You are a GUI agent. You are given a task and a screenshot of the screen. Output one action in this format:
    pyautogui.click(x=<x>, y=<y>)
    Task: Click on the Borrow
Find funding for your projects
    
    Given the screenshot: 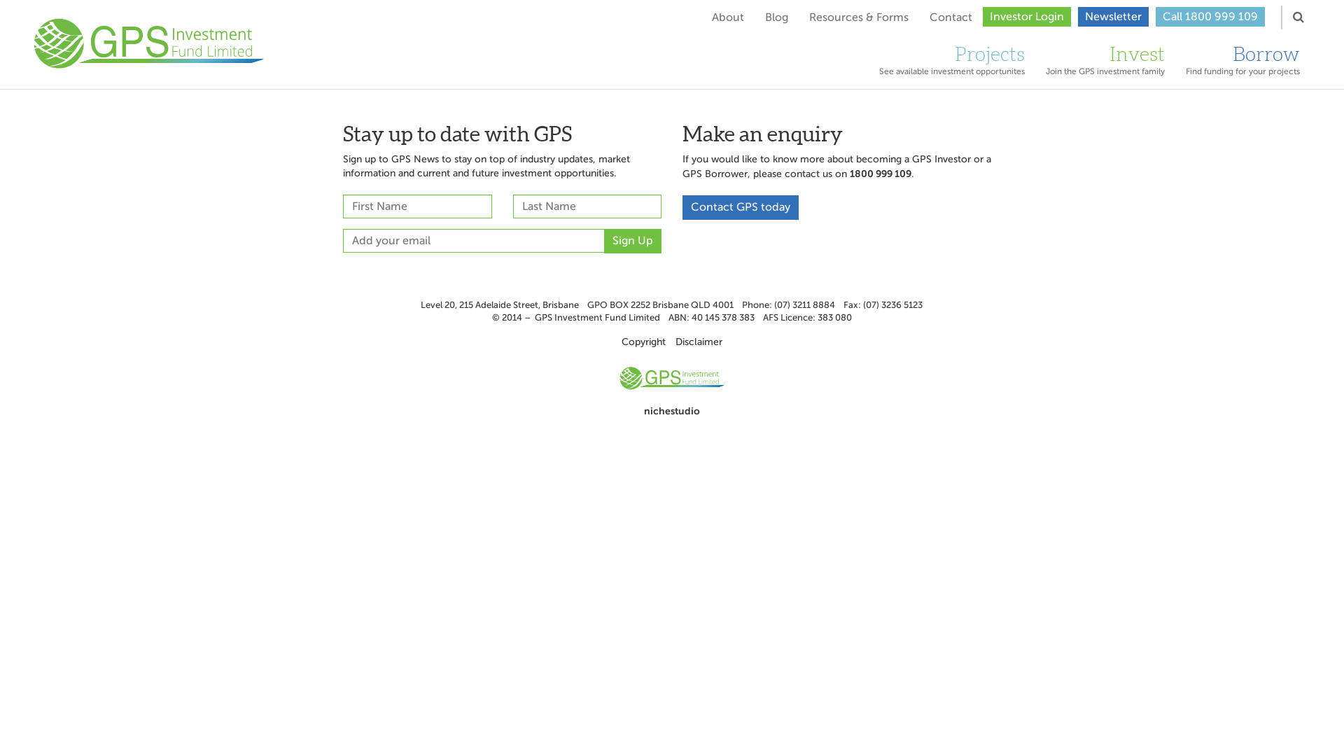 What is the action you would take?
    pyautogui.click(x=1243, y=63)
    